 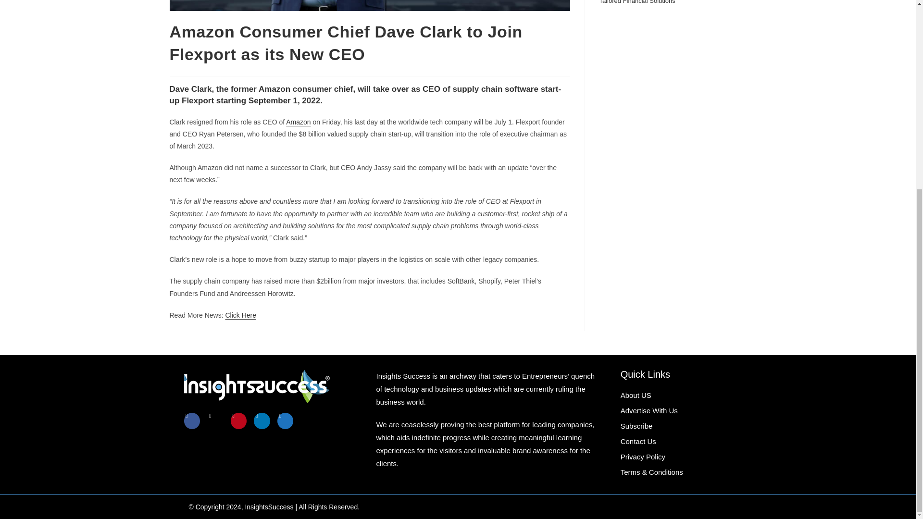 What do you see at coordinates (240, 315) in the screenshot?
I see `Click Here` at bounding box center [240, 315].